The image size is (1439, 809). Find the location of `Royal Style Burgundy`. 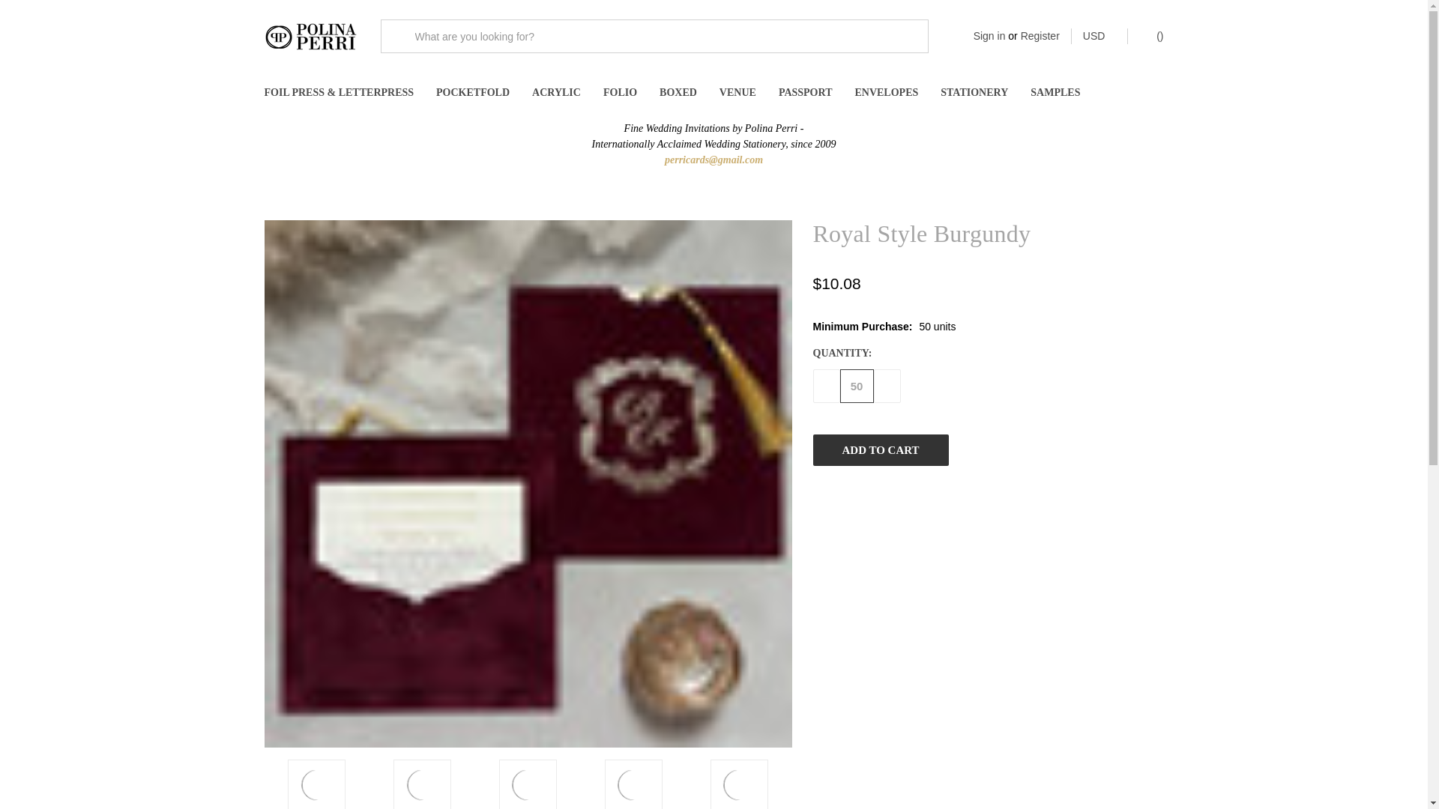

Royal Style Burgundy is located at coordinates (528, 785).